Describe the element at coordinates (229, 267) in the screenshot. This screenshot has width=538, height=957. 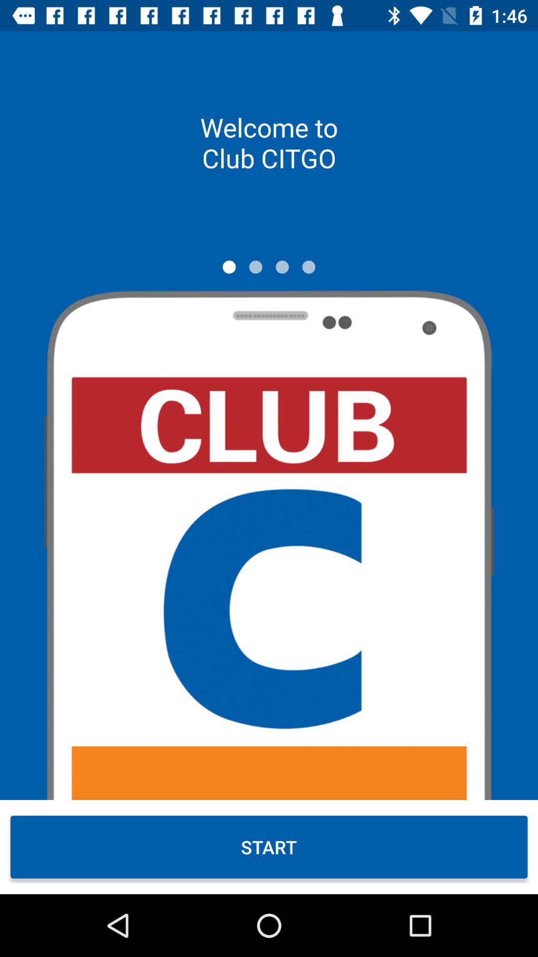
I see `switch screen` at that location.